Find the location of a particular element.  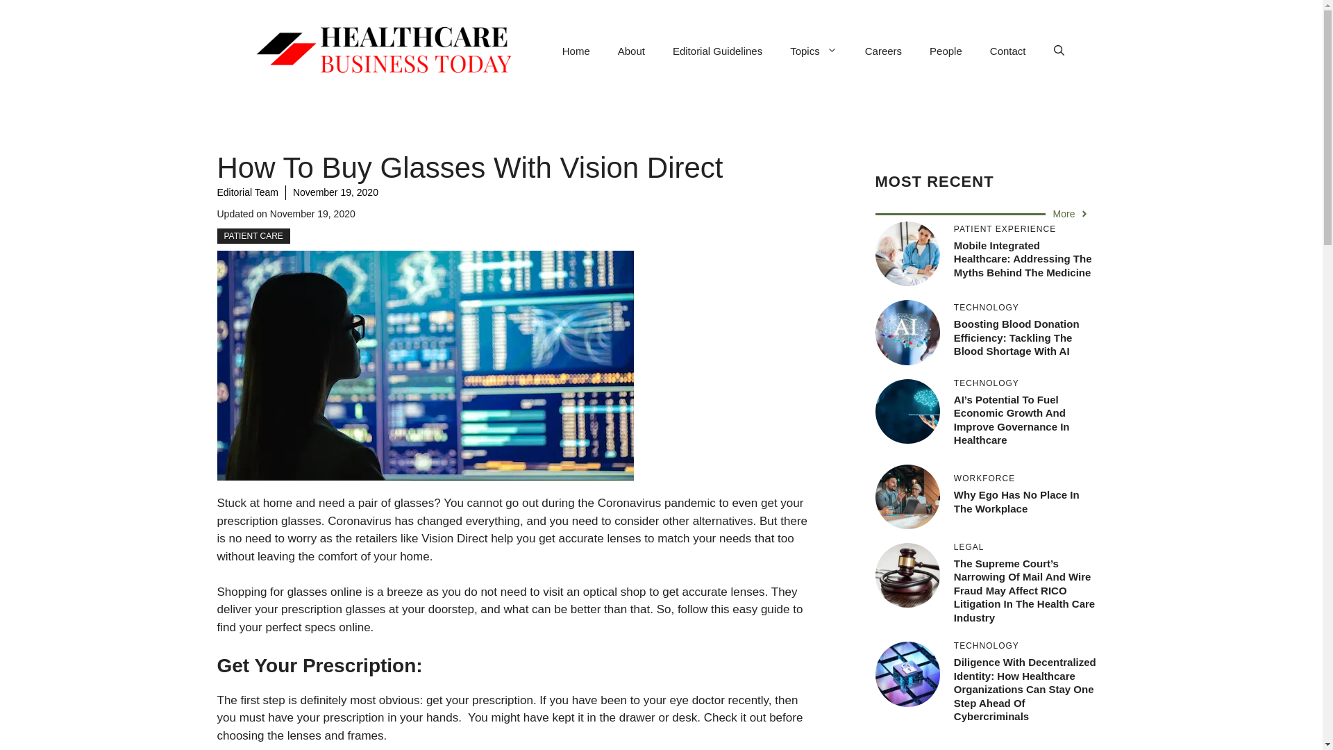

About is located at coordinates (630, 51).